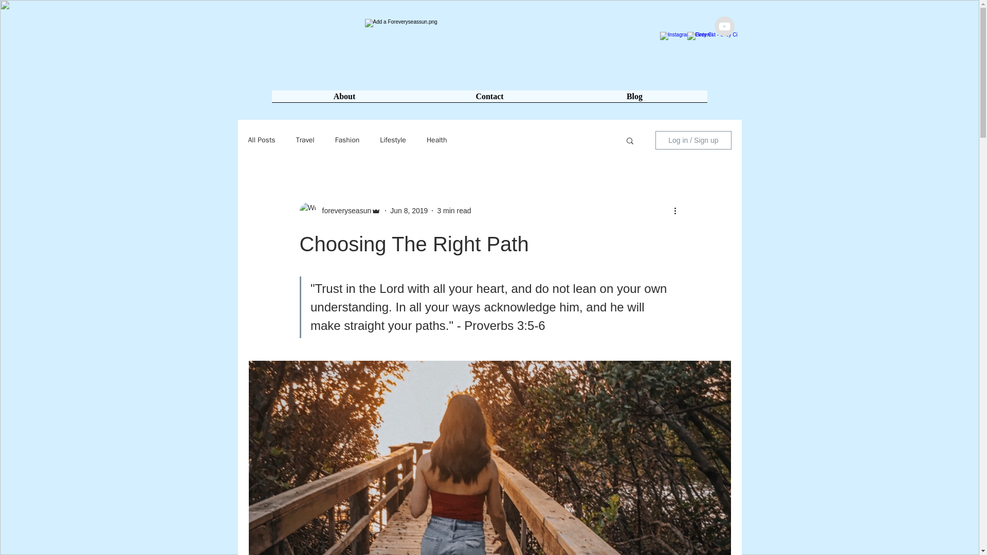 This screenshot has width=987, height=555. Describe the element at coordinates (453, 210) in the screenshot. I see `3 min read` at that location.